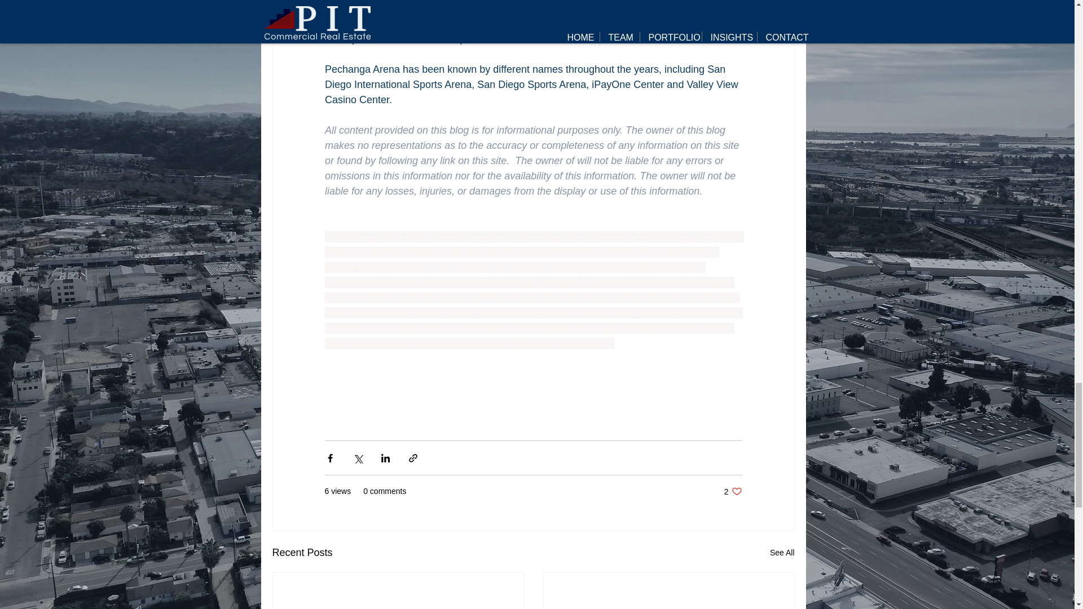 Image resolution: width=1083 pixels, height=609 pixels. I want to click on Property Management Company San Diego, so click(534, 320).